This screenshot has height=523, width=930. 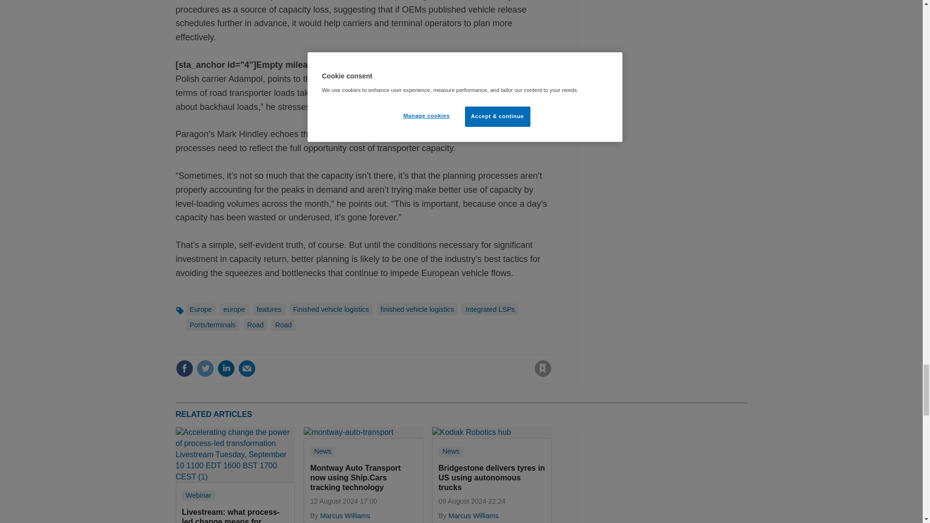 I want to click on Share this on Facebook, so click(x=184, y=368).